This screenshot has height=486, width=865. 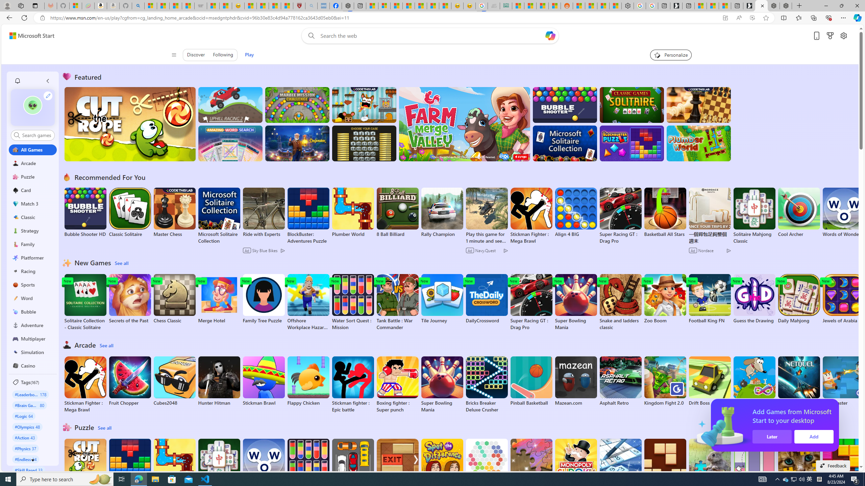 I want to click on DailyCrossword, so click(x=487, y=299).